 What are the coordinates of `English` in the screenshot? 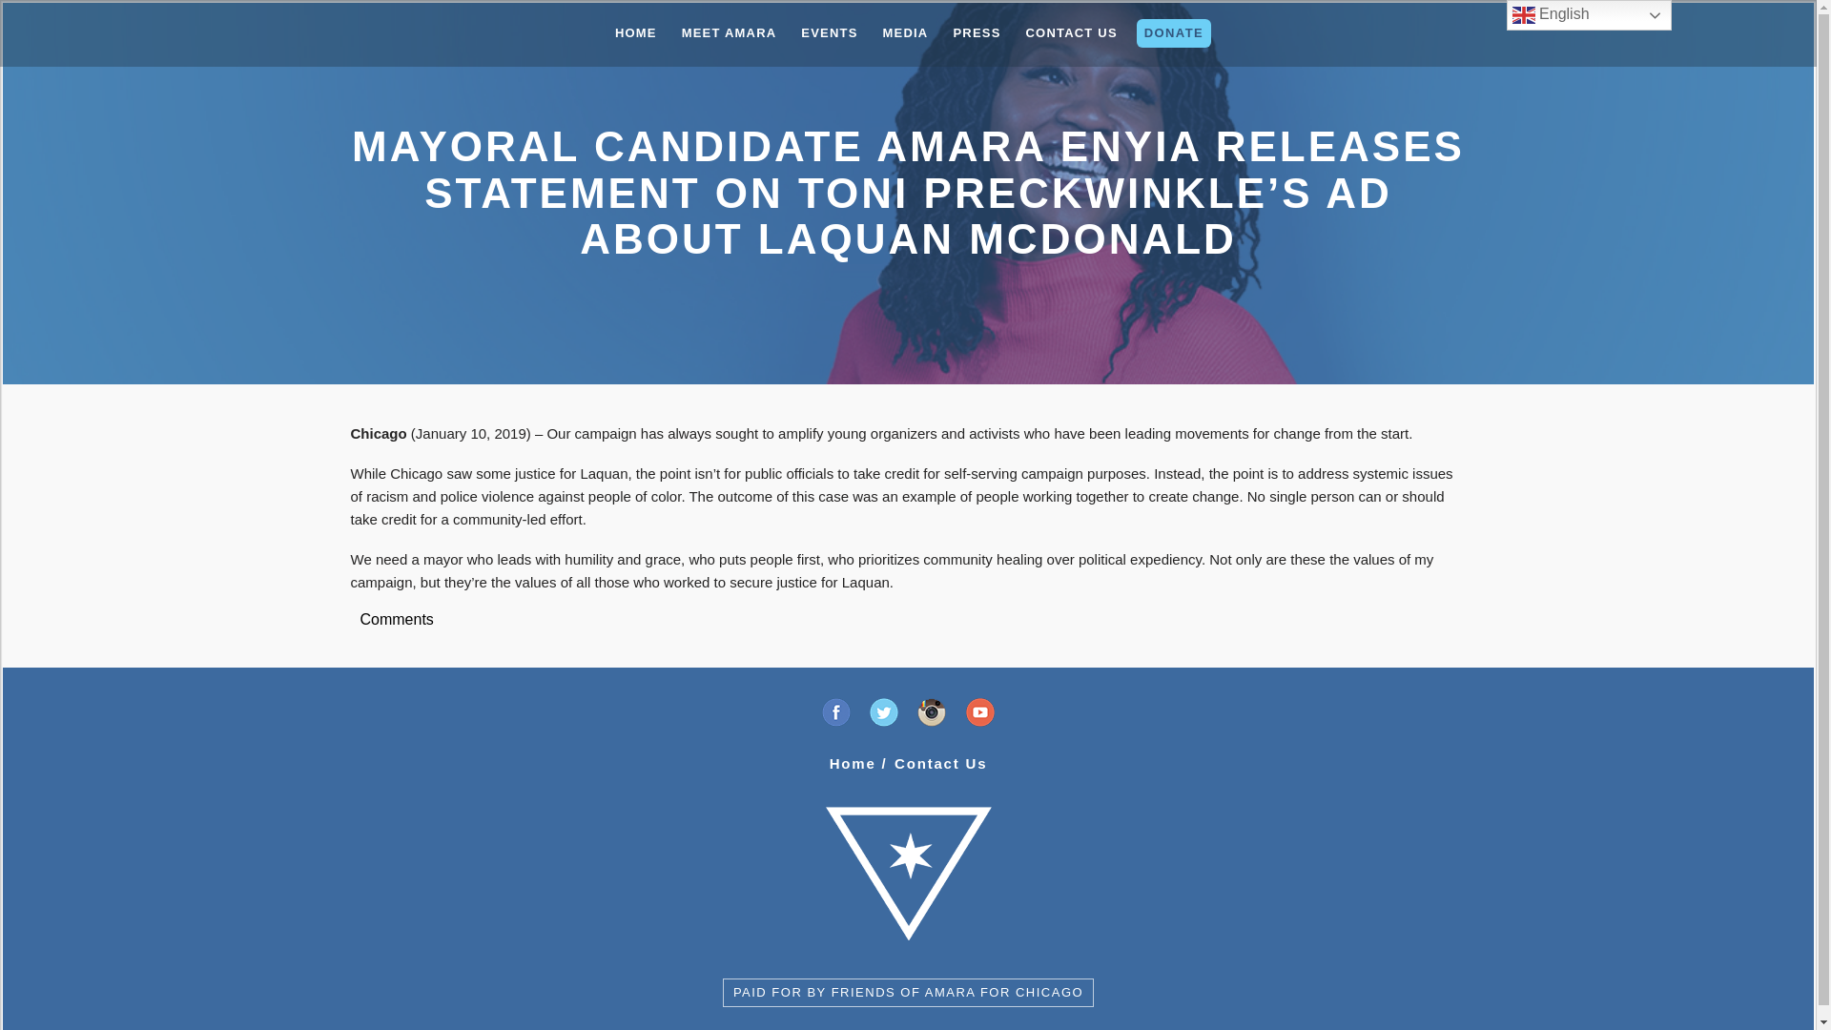 It's located at (1589, 15).